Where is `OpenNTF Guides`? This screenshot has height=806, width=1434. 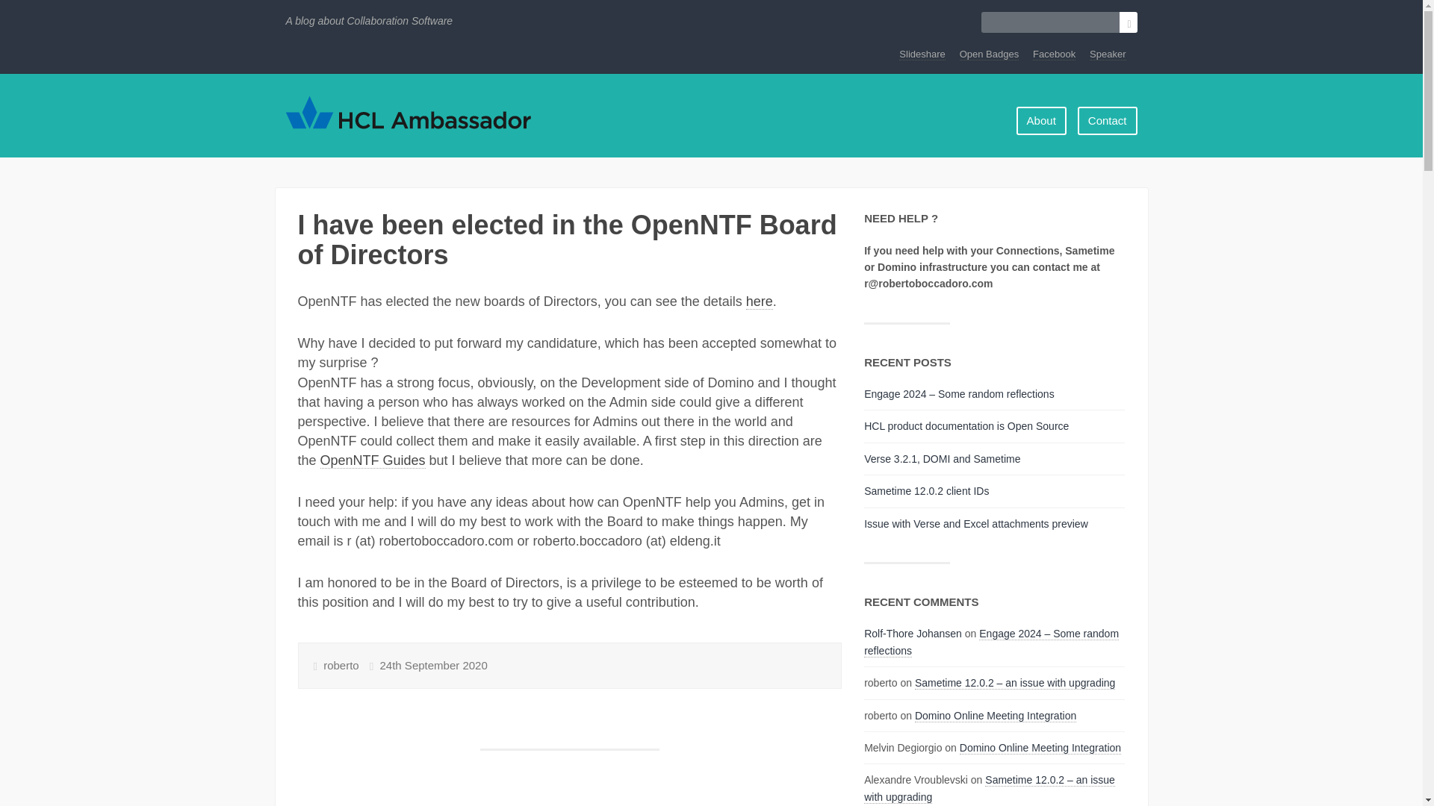 OpenNTF Guides is located at coordinates (373, 460).